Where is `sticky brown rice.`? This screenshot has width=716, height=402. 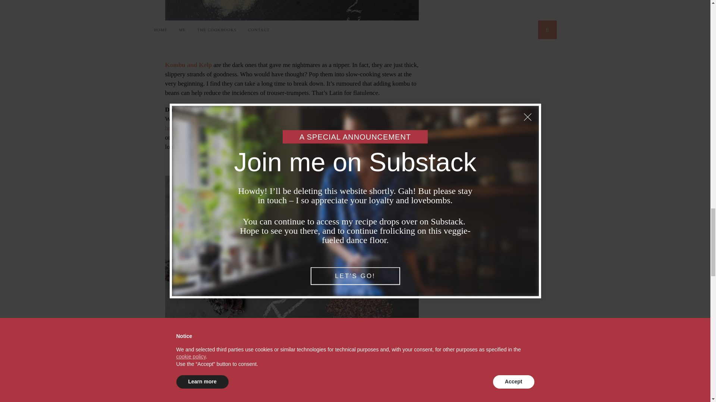 sticky brown rice. is located at coordinates (289, 124).